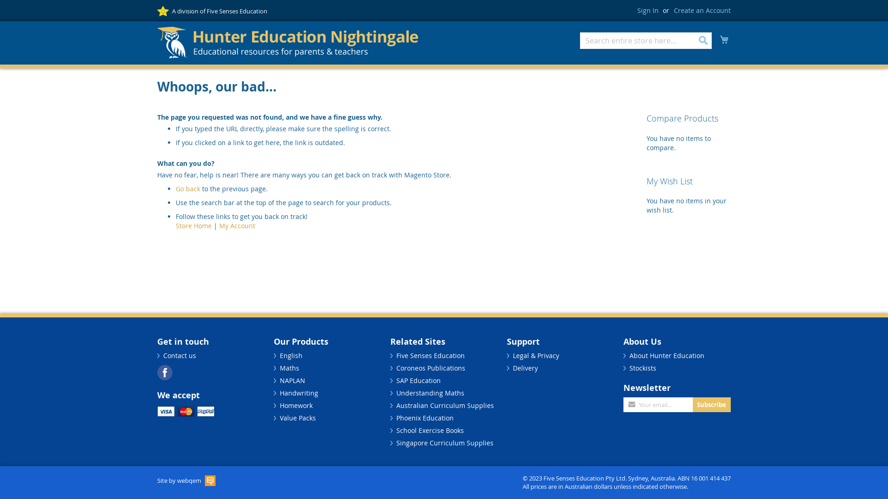  Describe the element at coordinates (425, 418) in the screenshot. I see `Phoenix Education` at that location.